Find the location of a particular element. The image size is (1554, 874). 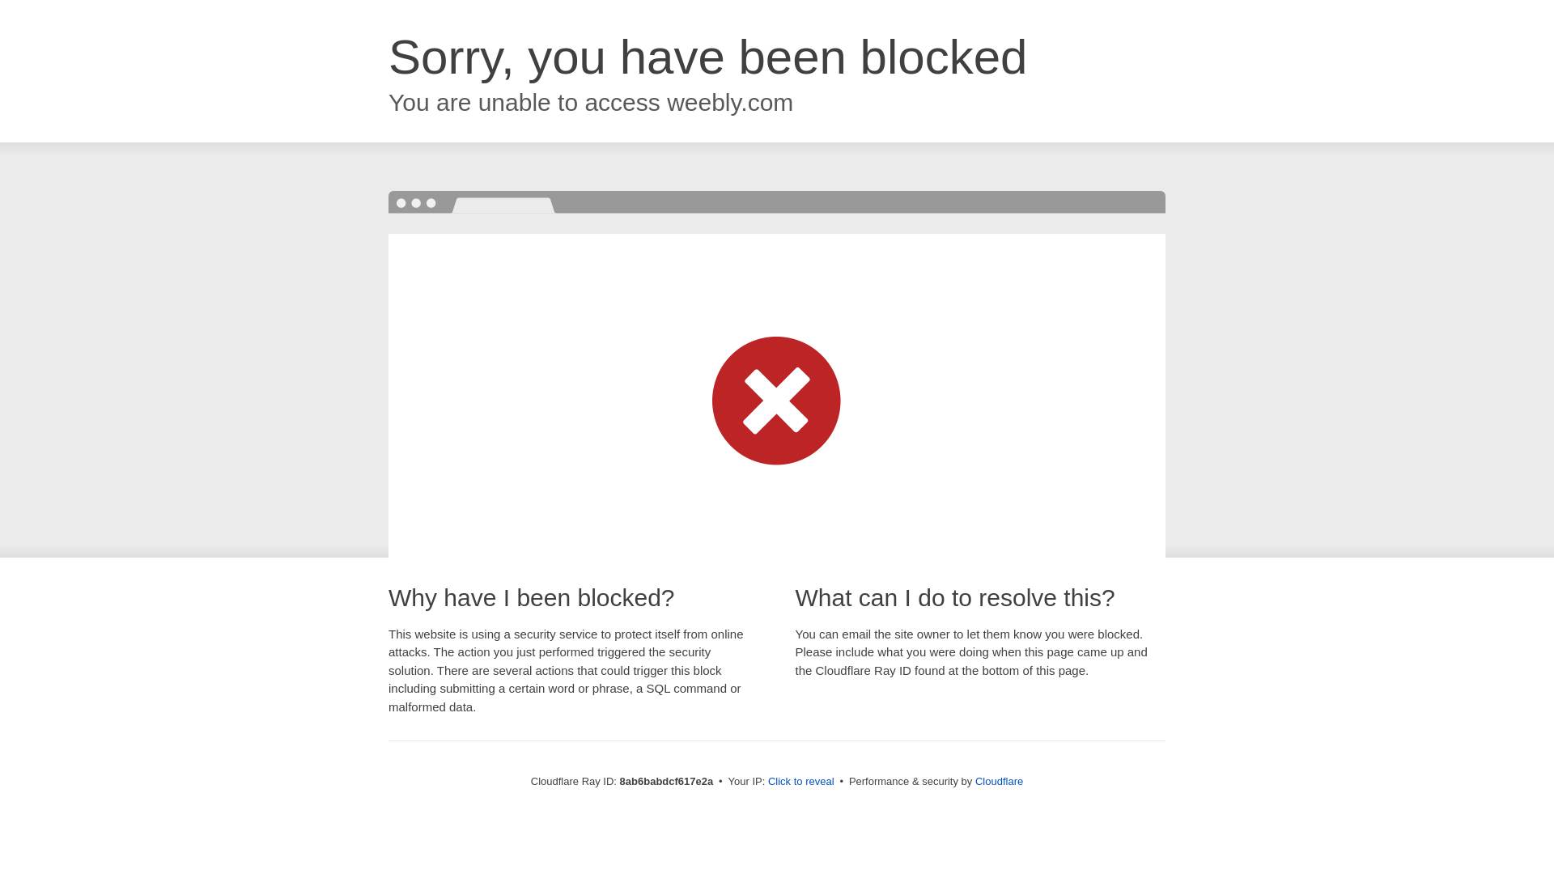

Click to reveal is located at coordinates (801, 782).